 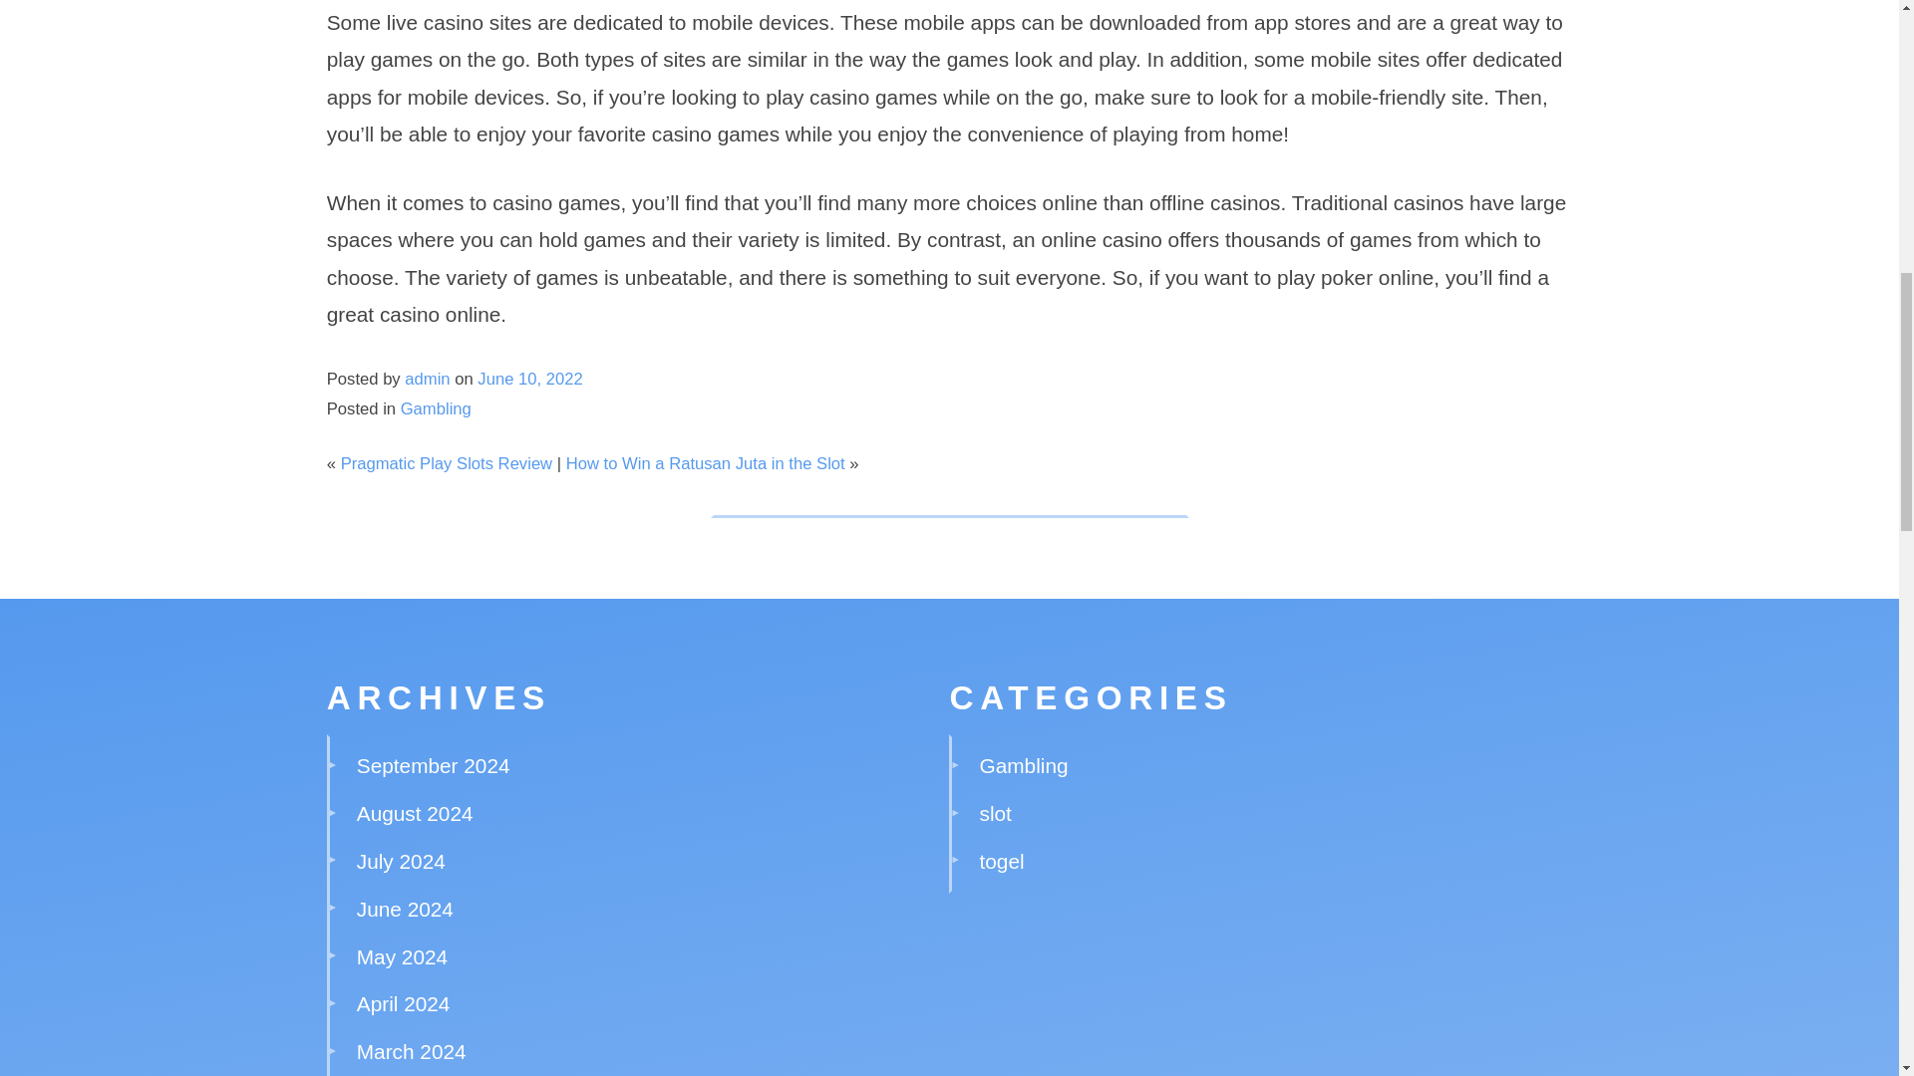 I want to click on May 2024, so click(x=402, y=956).